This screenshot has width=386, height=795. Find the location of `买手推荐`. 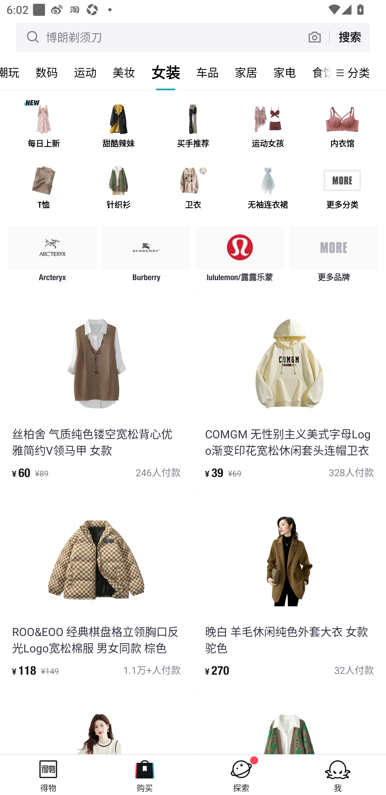

买手推荐 is located at coordinates (193, 128).